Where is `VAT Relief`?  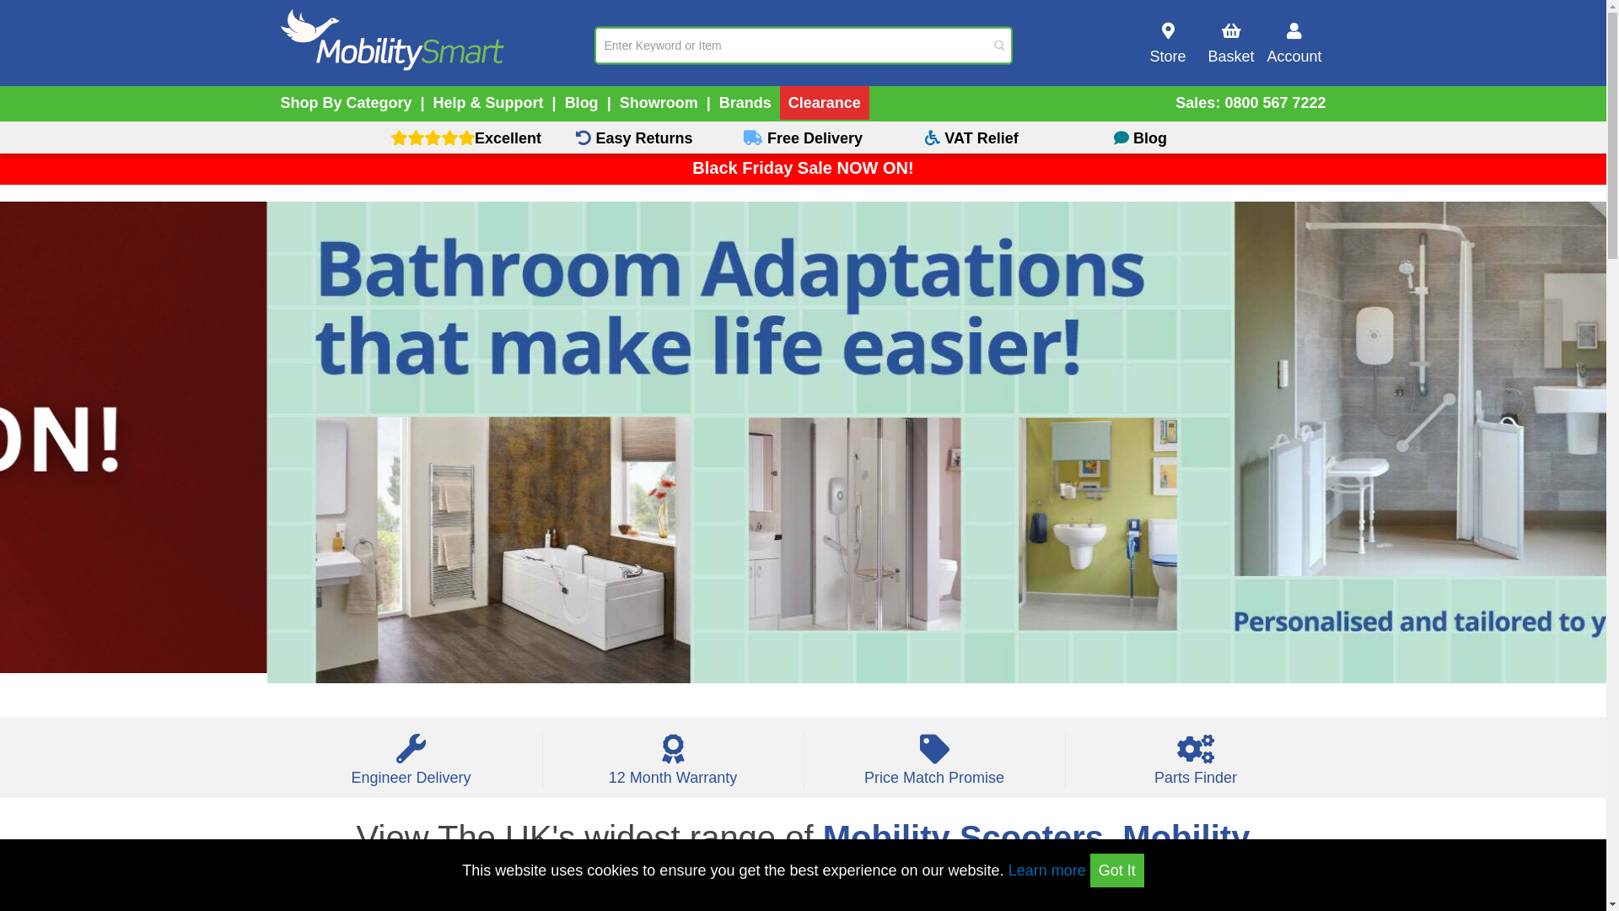 VAT Relief is located at coordinates (971, 138).